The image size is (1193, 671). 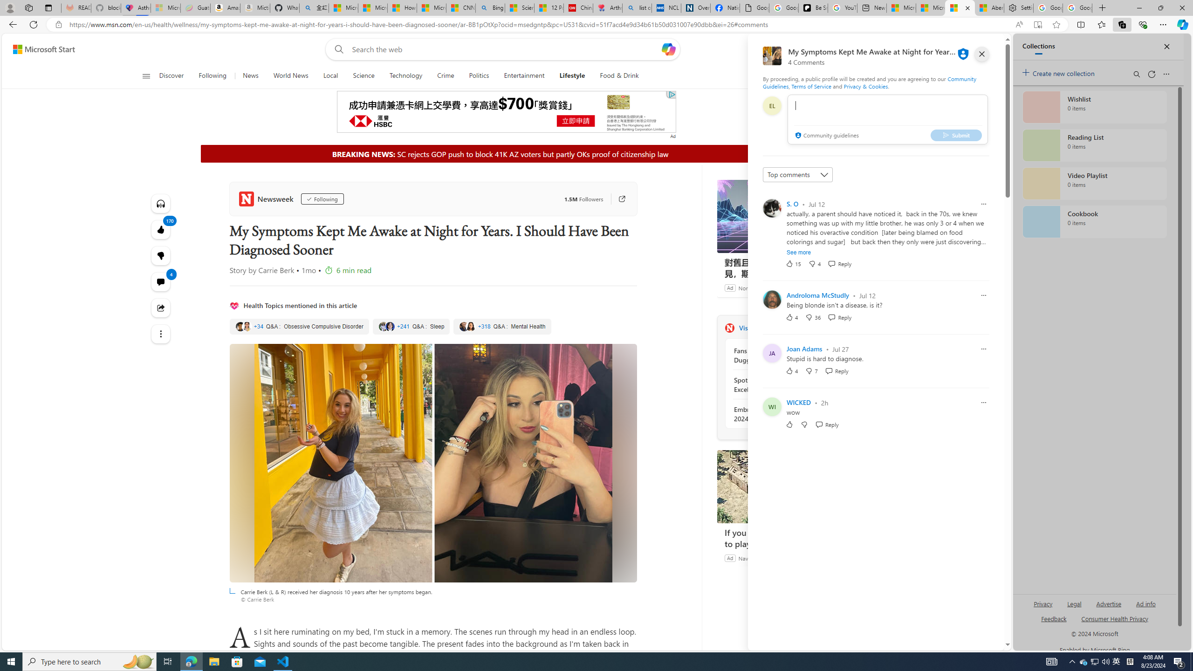 I want to click on Navy Quest Game, so click(x=761, y=558).